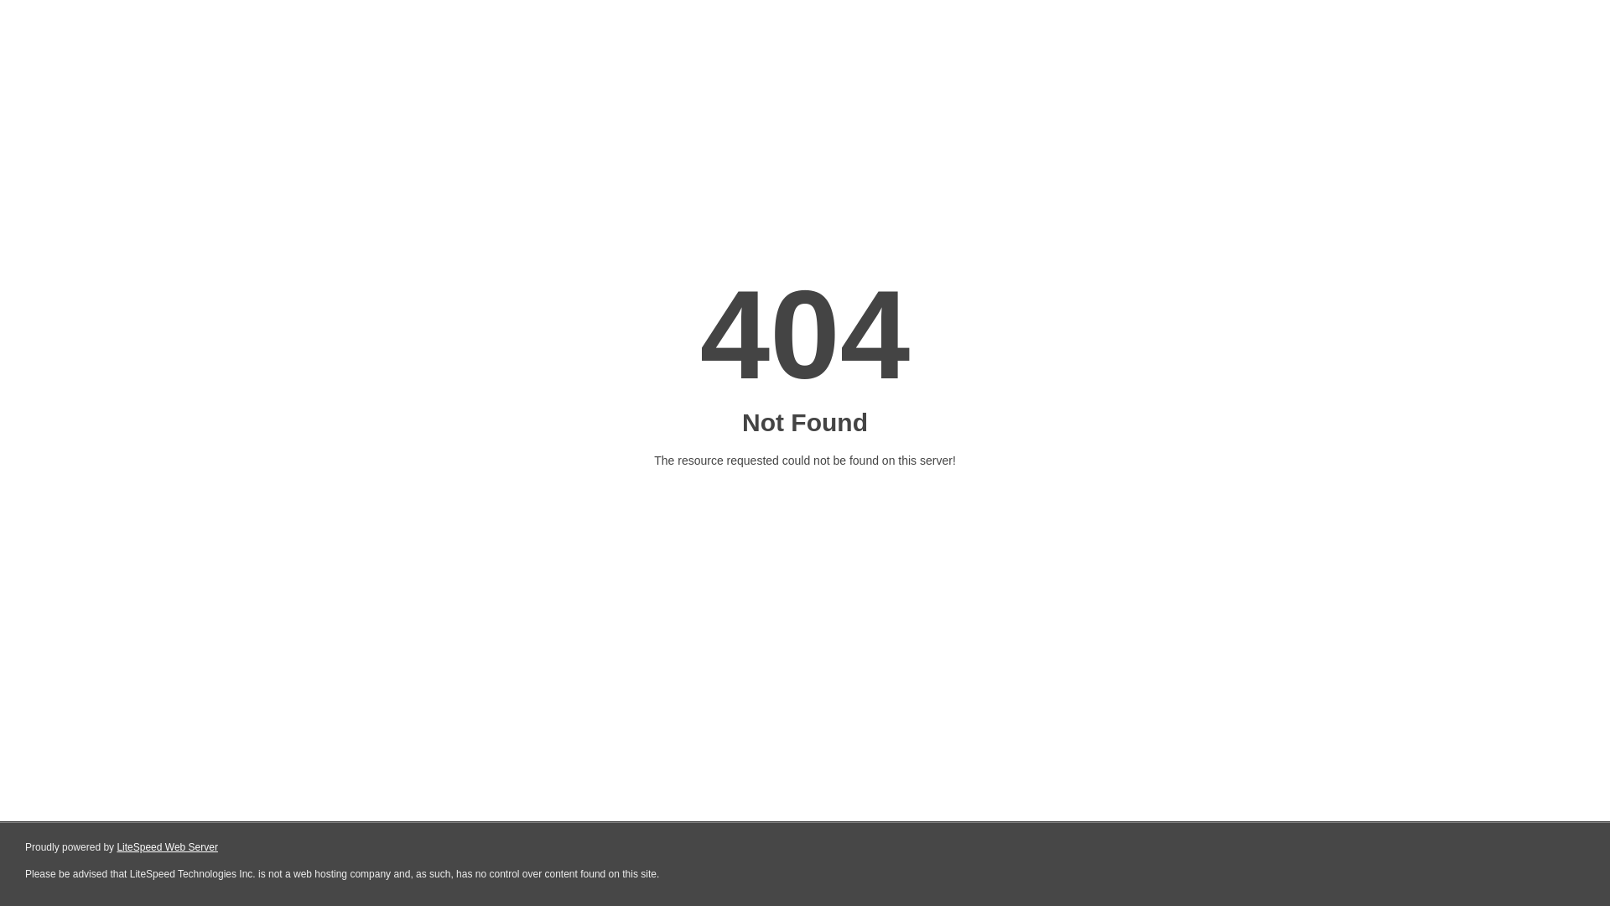 The height and width of the screenshot is (906, 1610). I want to click on LiteSpeed Web Server, so click(168, 847).